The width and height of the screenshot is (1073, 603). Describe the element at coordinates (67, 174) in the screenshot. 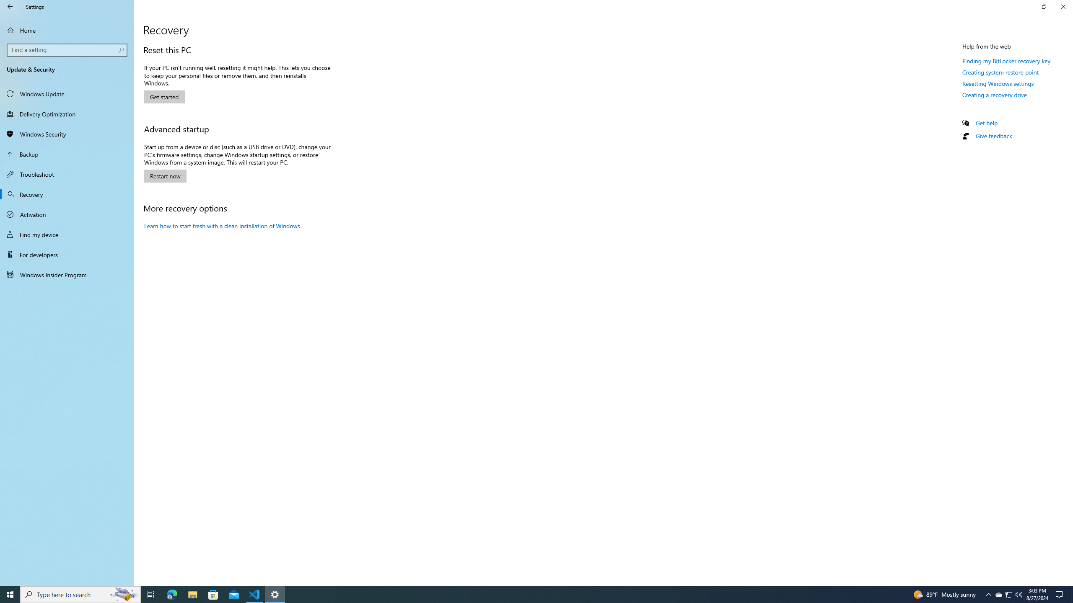

I see `User Promoted Notification Area` at that location.